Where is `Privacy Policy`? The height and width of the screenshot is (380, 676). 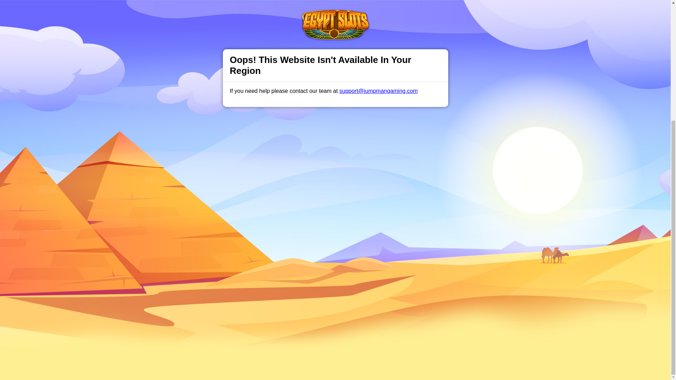 Privacy Policy is located at coordinates (312, 228).